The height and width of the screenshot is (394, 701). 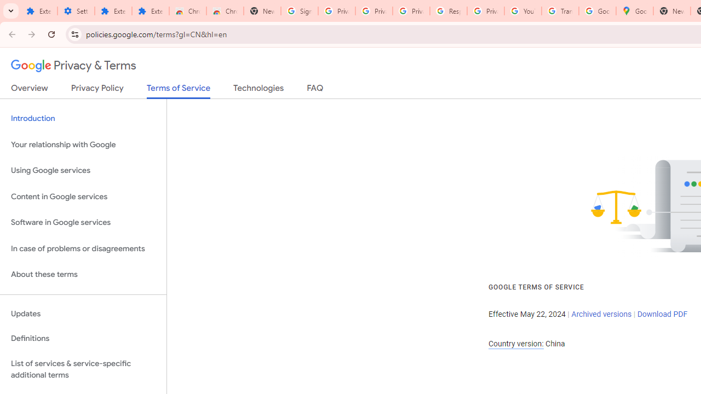 What do you see at coordinates (522, 11) in the screenshot?
I see `YouTube` at bounding box center [522, 11].